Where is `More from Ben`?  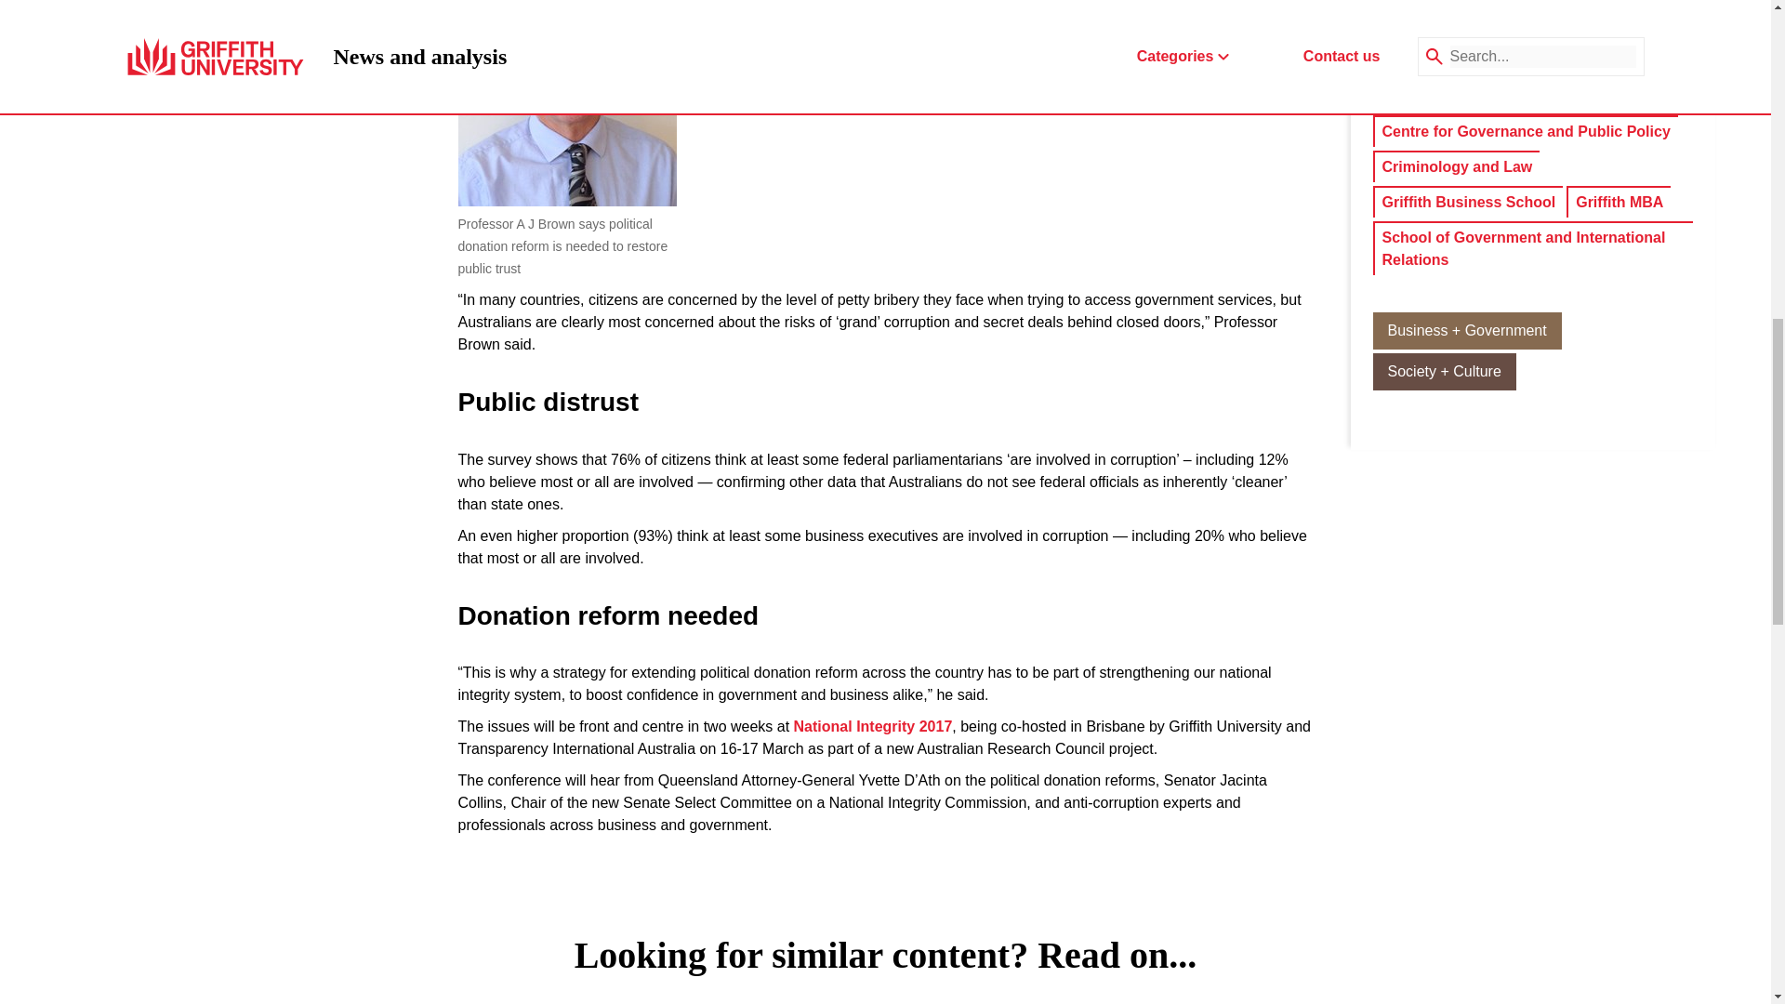 More from Ben is located at coordinates (1519, 26).